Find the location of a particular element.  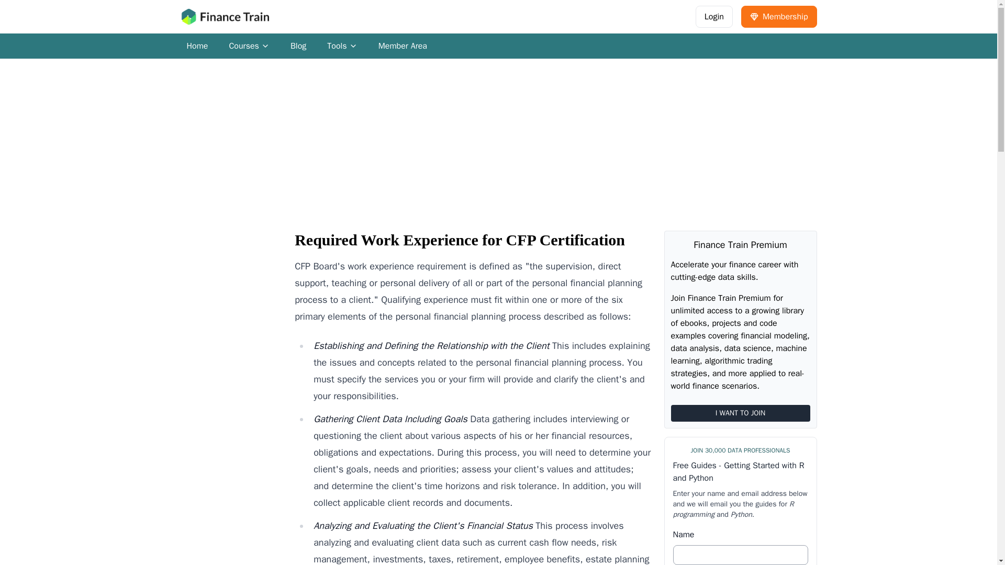

I WANT TO JOIN is located at coordinates (740, 413).